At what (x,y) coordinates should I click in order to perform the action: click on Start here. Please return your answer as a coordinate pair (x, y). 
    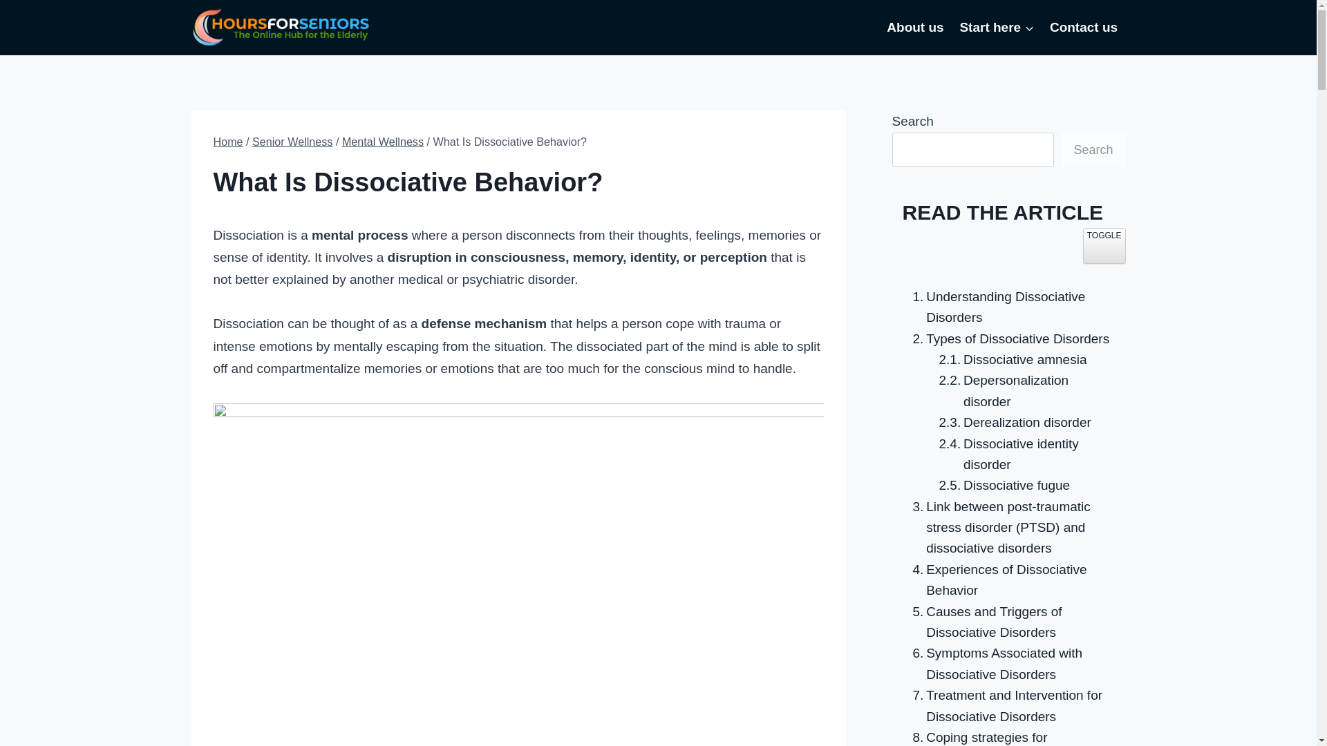
    Looking at the image, I should click on (997, 28).